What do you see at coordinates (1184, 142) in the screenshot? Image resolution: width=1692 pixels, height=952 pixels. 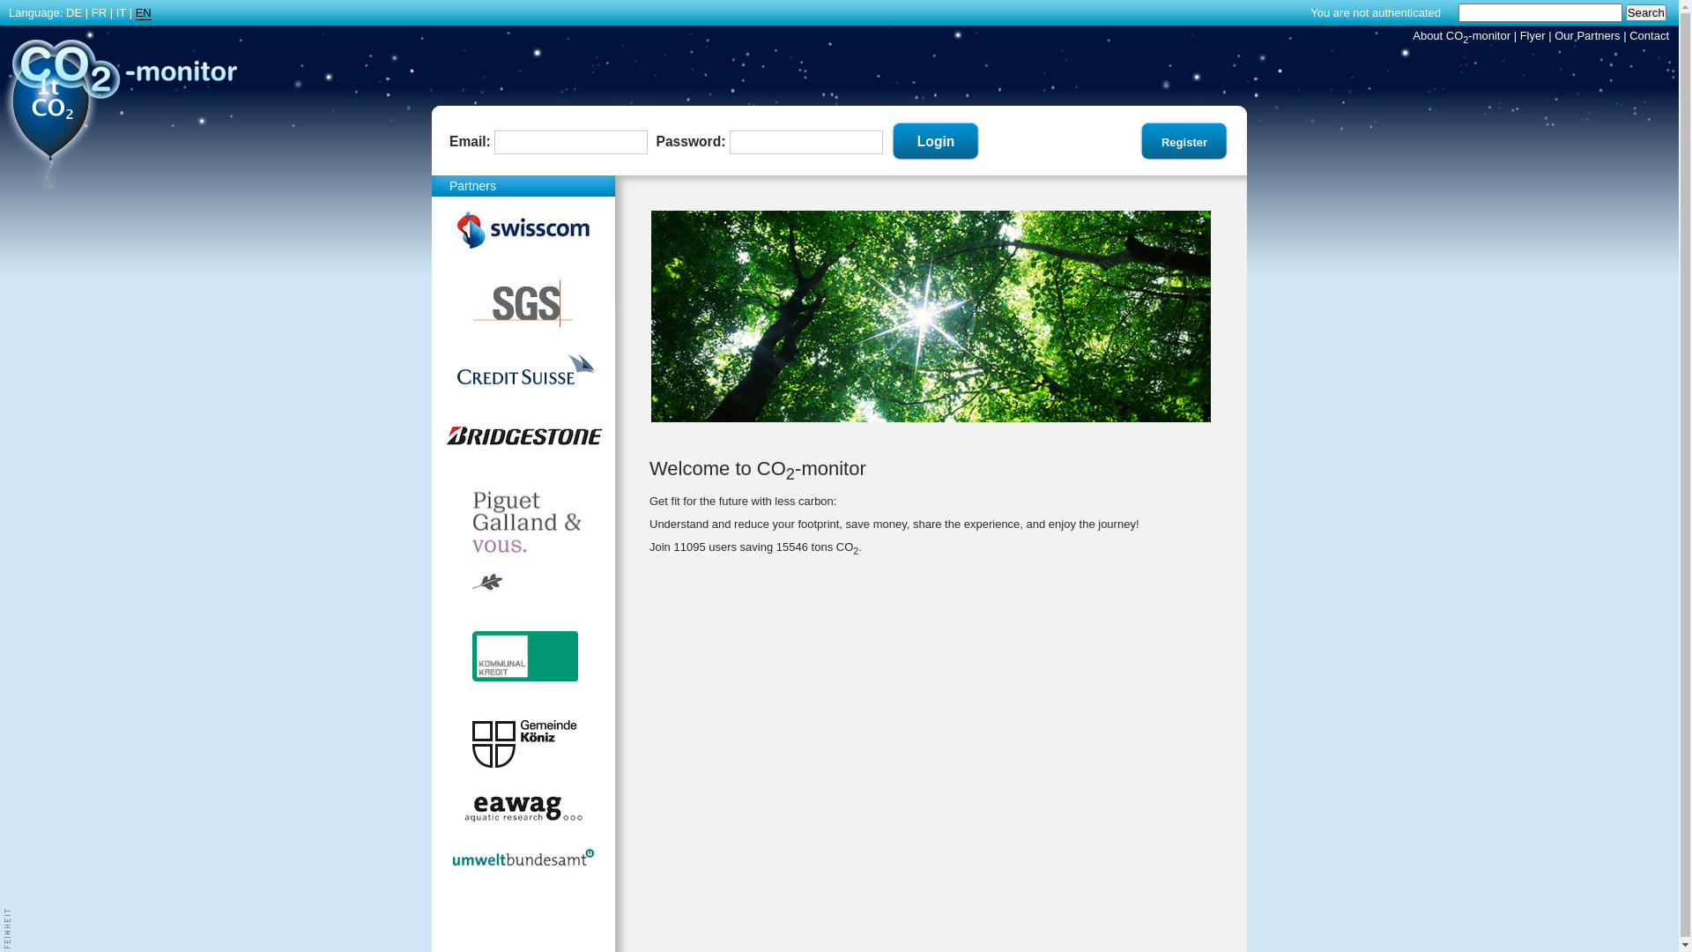 I see `Register` at bounding box center [1184, 142].